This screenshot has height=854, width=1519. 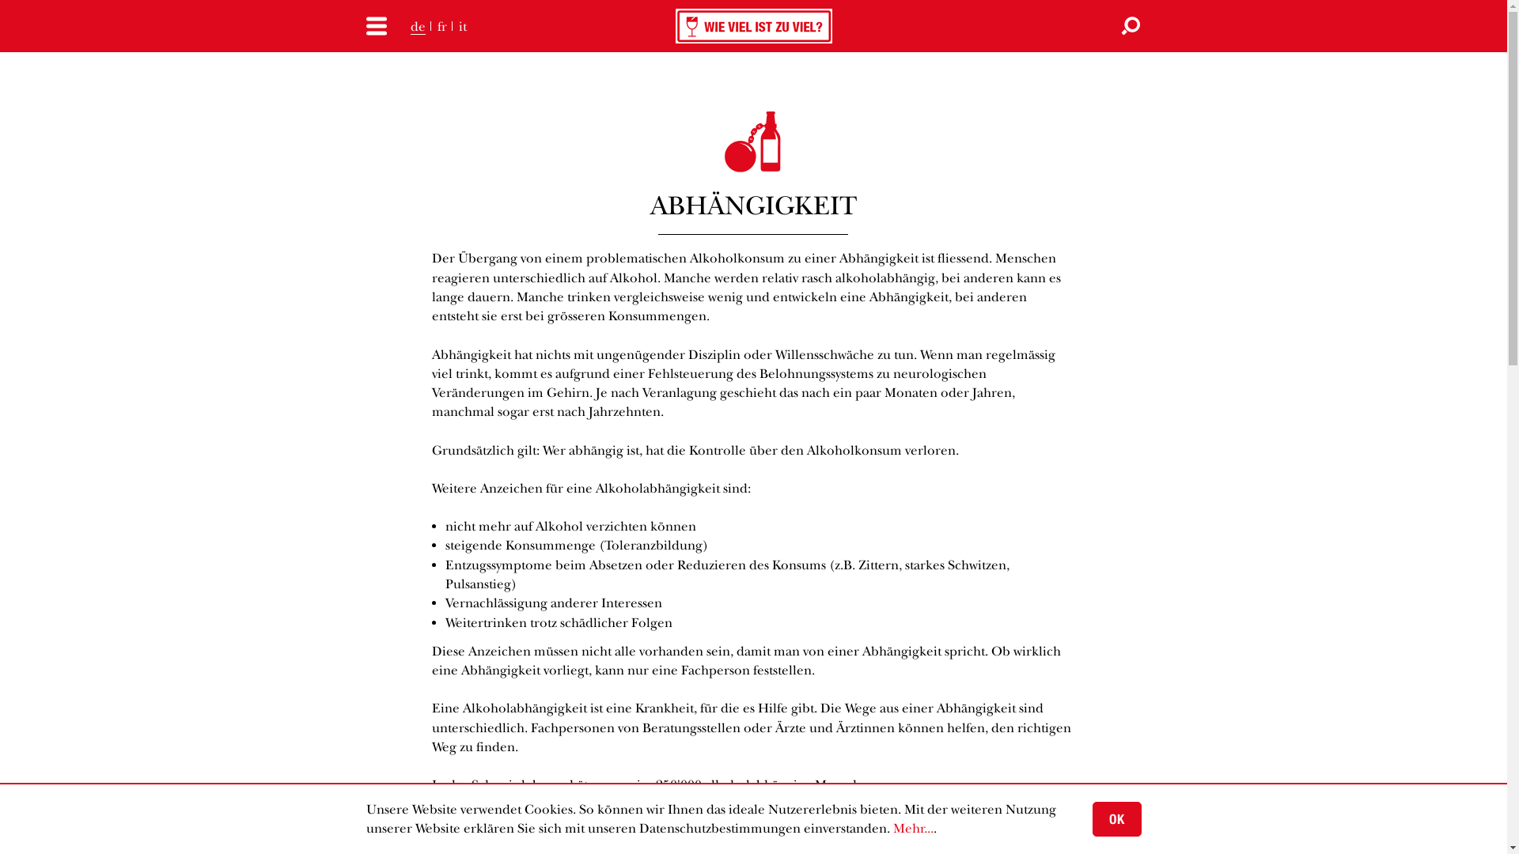 I want to click on it, so click(x=456, y=27).